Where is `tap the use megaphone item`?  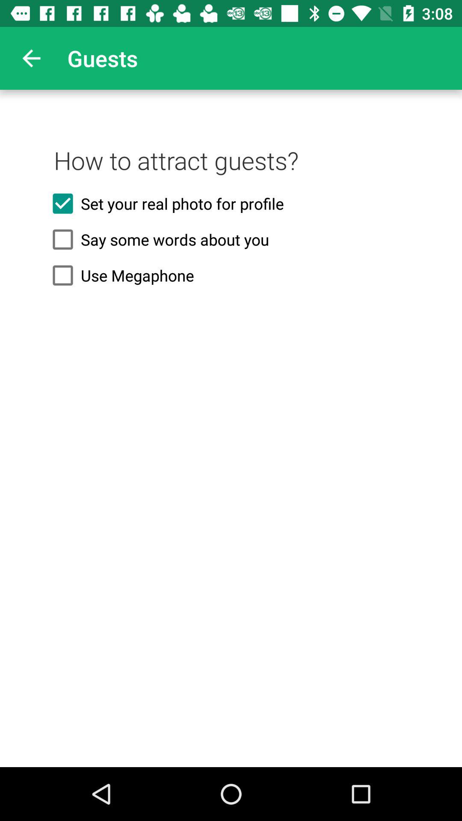 tap the use megaphone item is located at coordinates (231, 275).